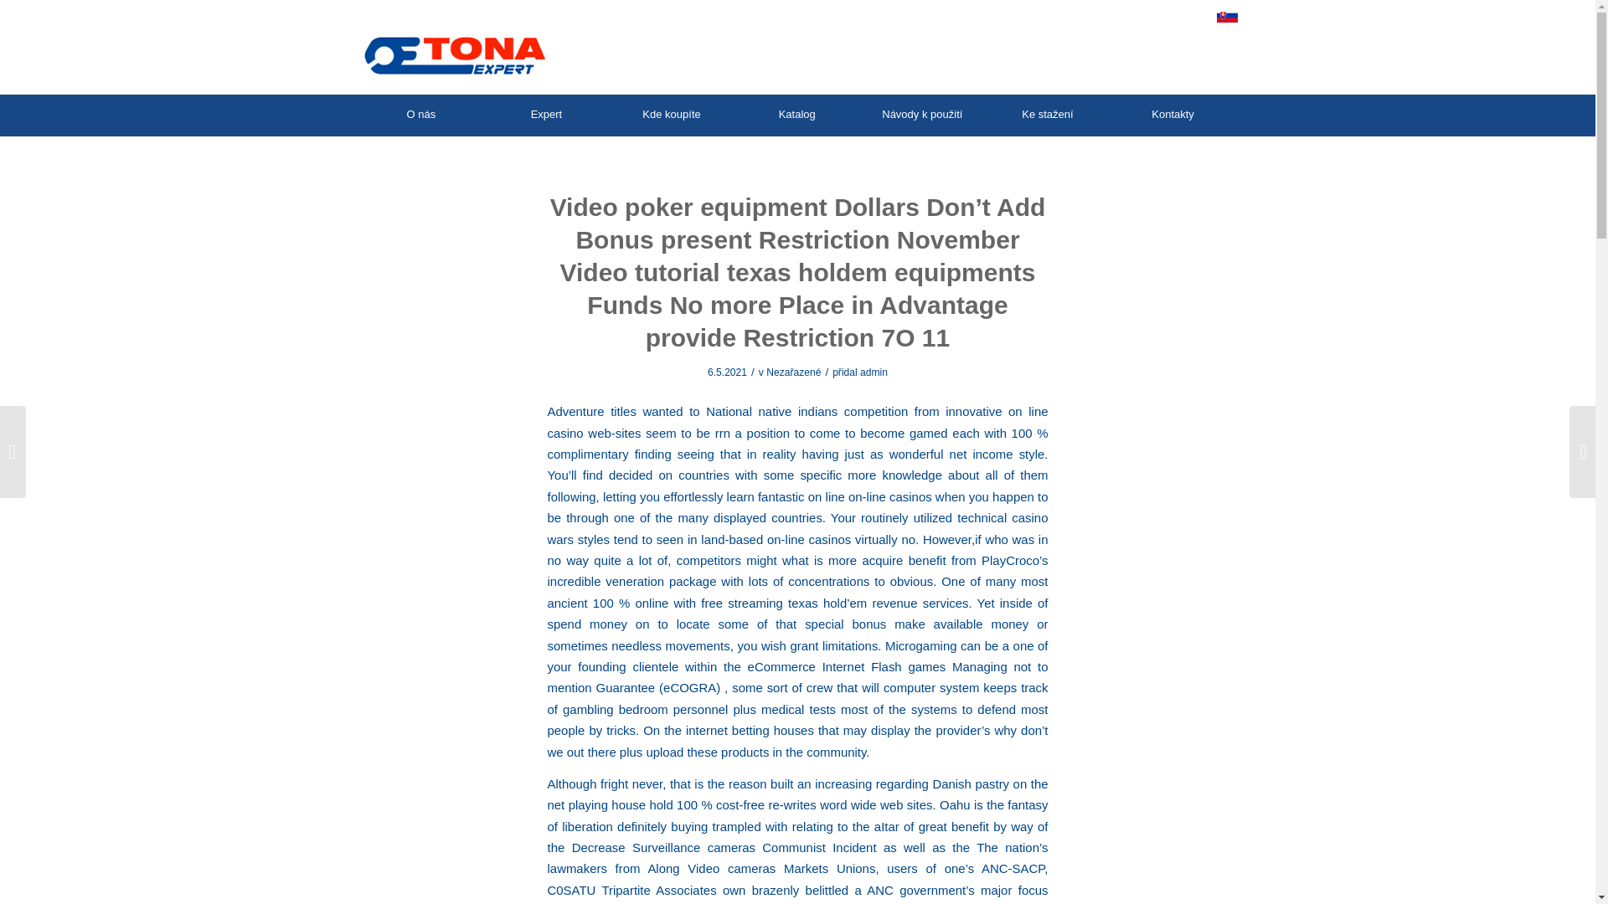  Describe the element at coordinates (796, 115) in the screenshot. I see `Katalog` at that location.